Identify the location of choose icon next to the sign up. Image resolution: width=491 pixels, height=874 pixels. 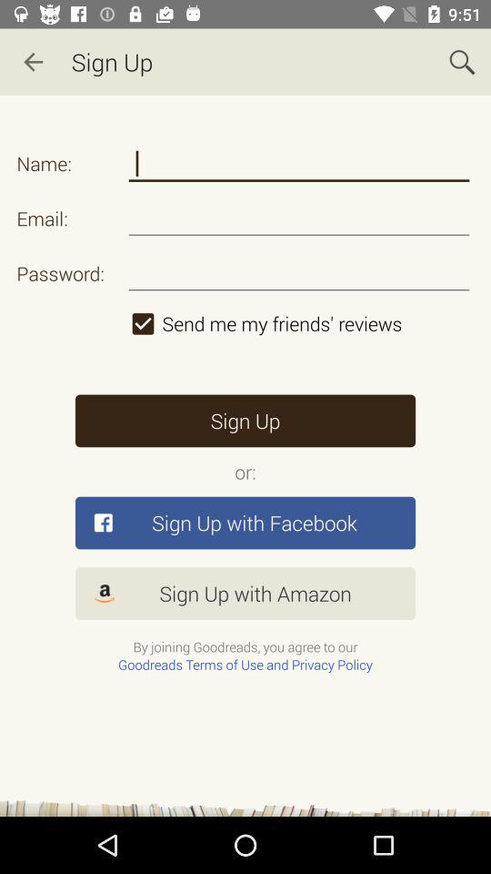
(462, 62).